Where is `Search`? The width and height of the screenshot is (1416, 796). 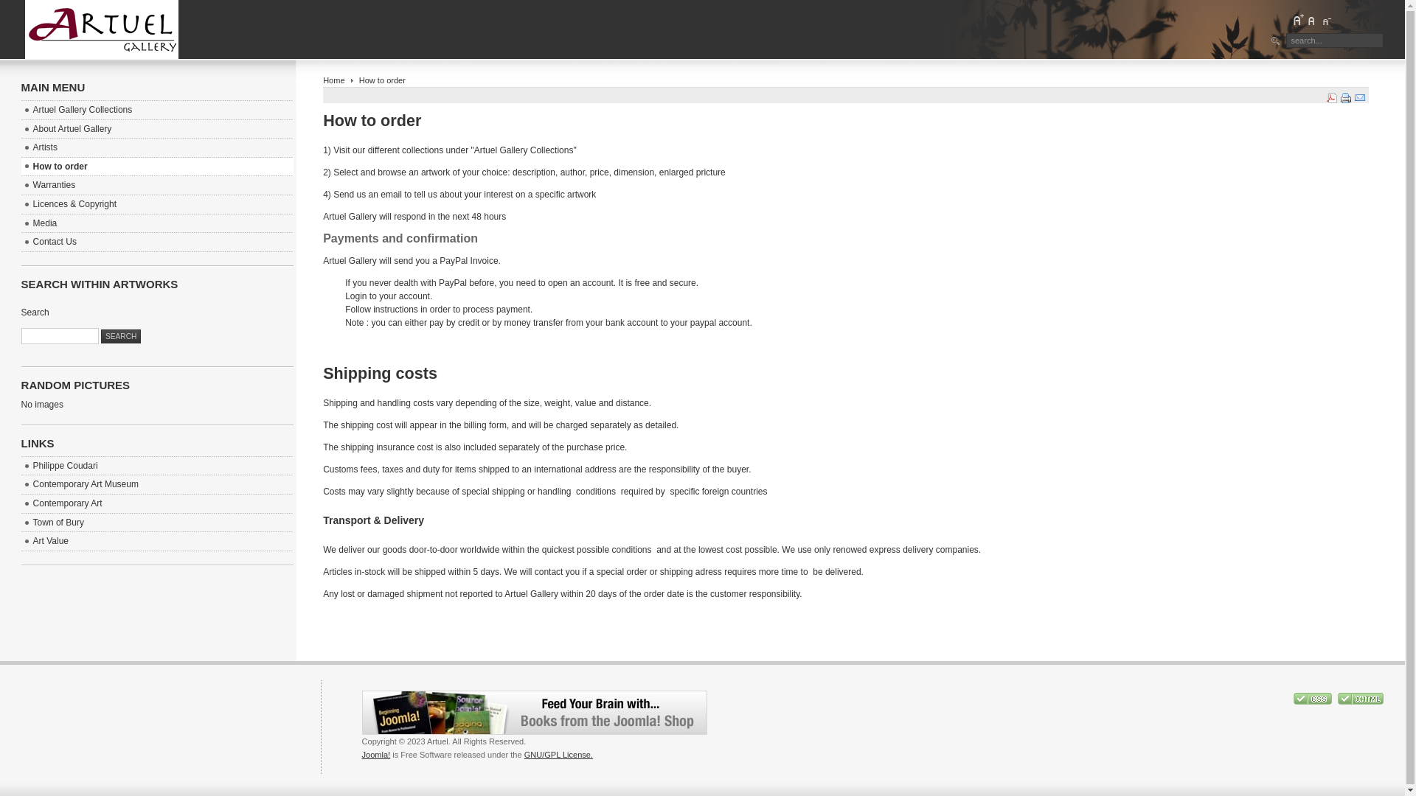
Search is located at coordinates (60, 336).